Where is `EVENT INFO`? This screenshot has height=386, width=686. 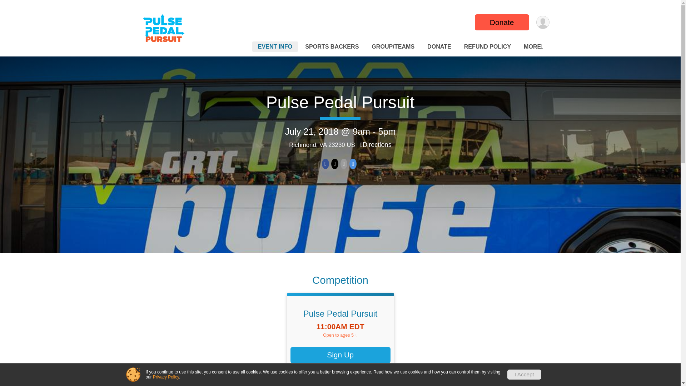 EVENT INFO is located at coordinates (275, 46).